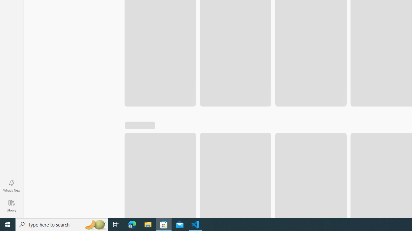  I want to click on Available with Game Pass. VALORANT, so click(182, 186).